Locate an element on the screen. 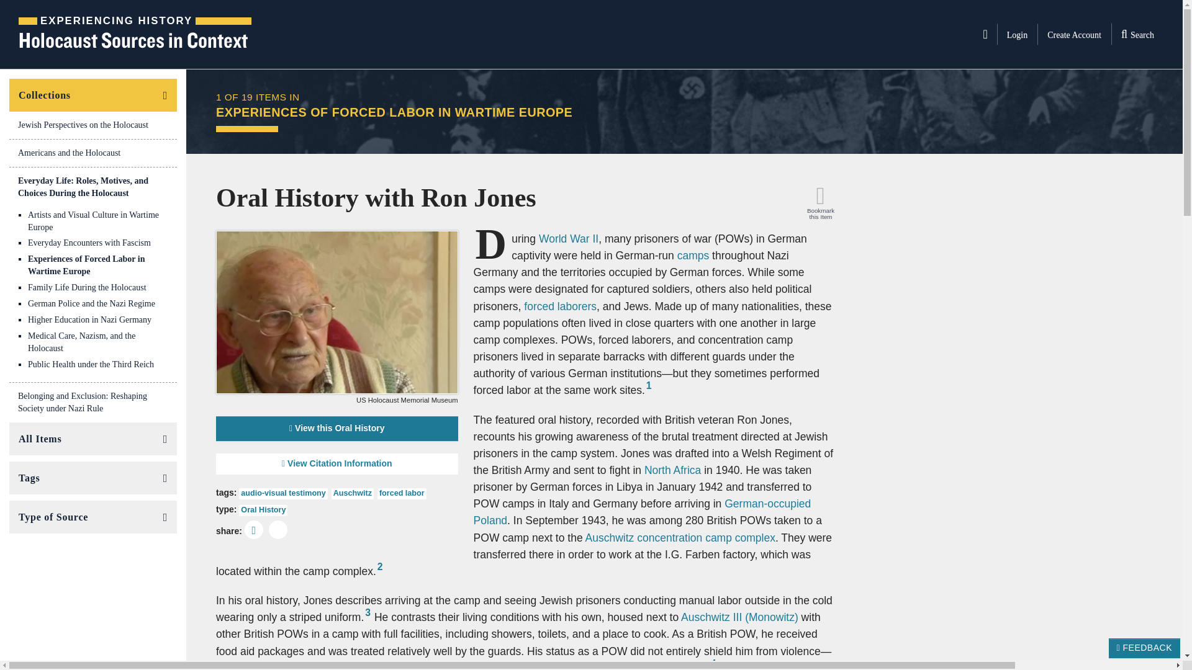 This screenshot has height=670, width=1192. Americans and the Holocaust is located at coordinates (985, 33).